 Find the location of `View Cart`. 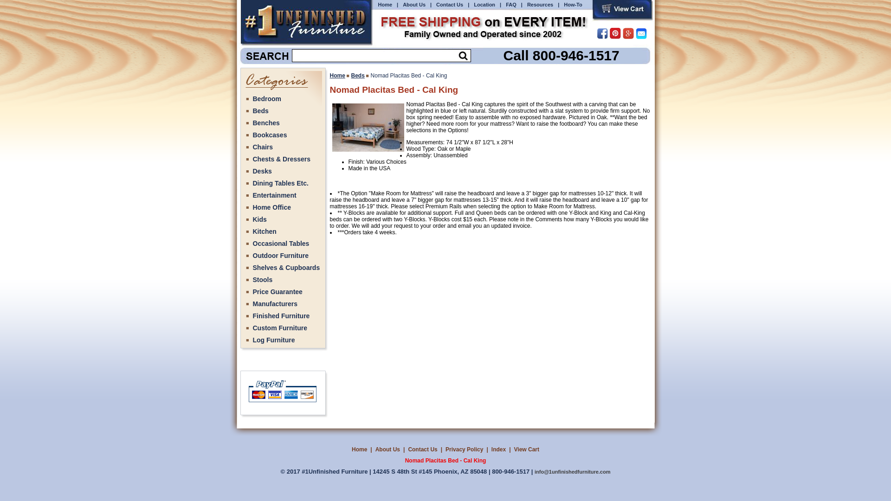

View Cart is located at coordinates (527, 450).